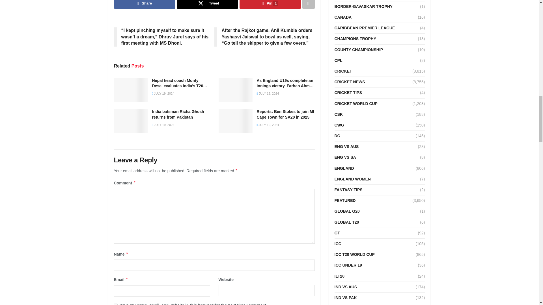 The image size is (543, 305). What do you see at coordinates (115, 304) in the screenshot?
I see `yes` at bounding box center [115, 304].